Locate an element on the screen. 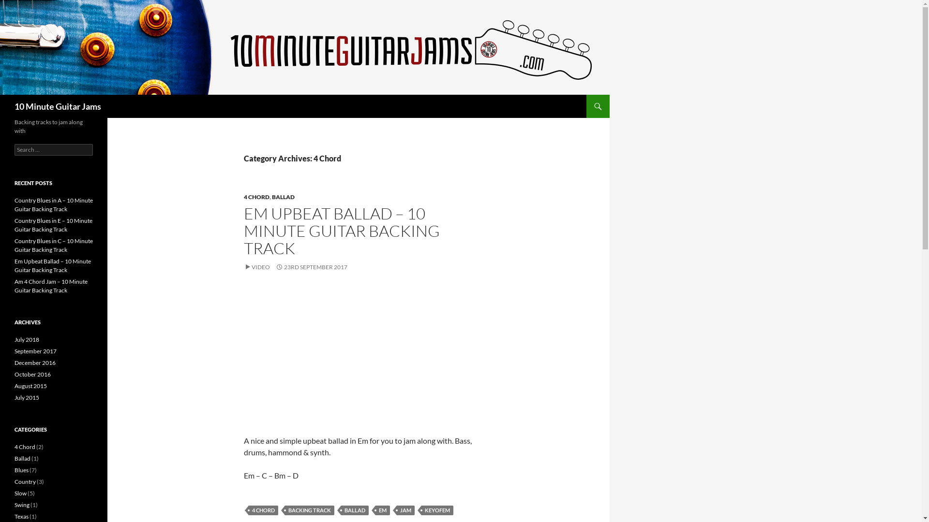 Image resolution: width=929 pixels, height=522 pixels. VIDEO is located at coordinates (257, 267).